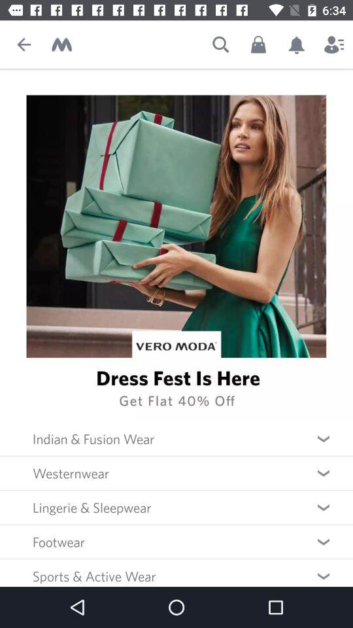 This screenshot has height=628, width=353. Describe the element at coordinates (334, 44) in the screenshot. I see `account menu` at that location.